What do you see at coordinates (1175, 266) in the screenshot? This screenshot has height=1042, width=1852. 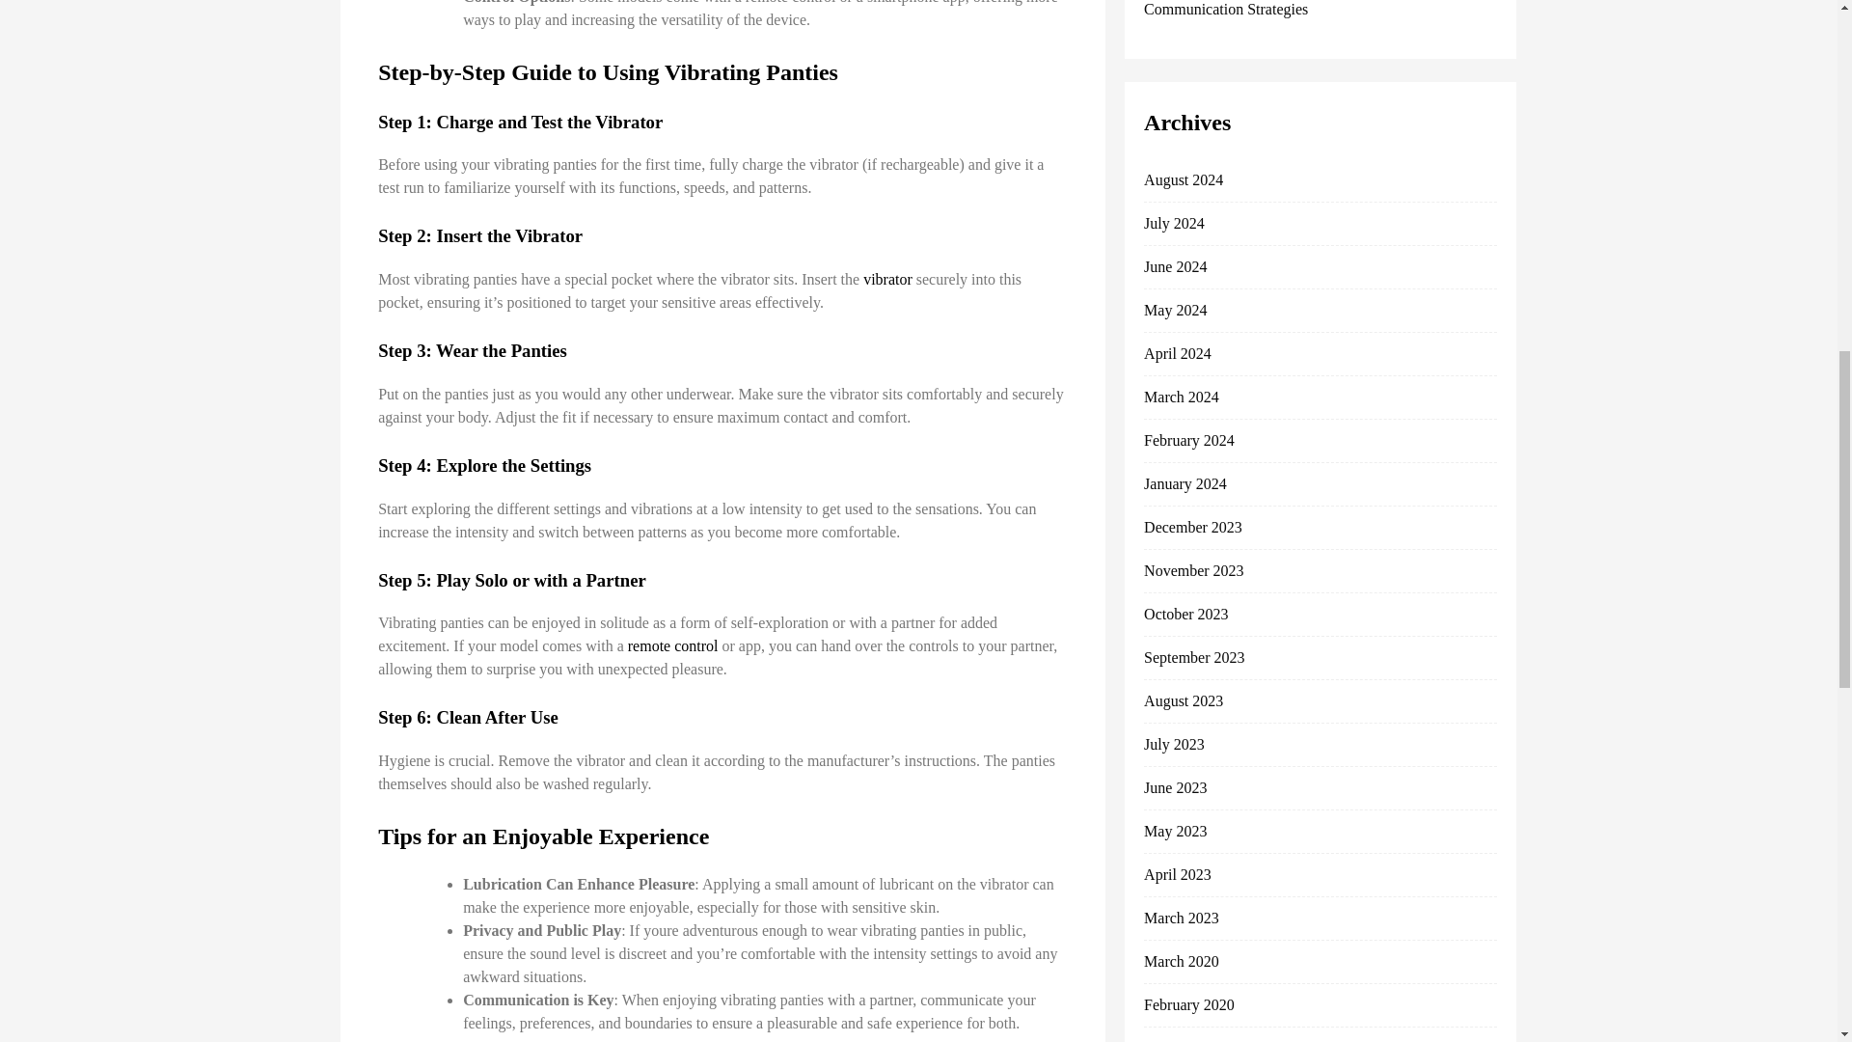 I see `June 2024` at bounding box center [1175, 266].